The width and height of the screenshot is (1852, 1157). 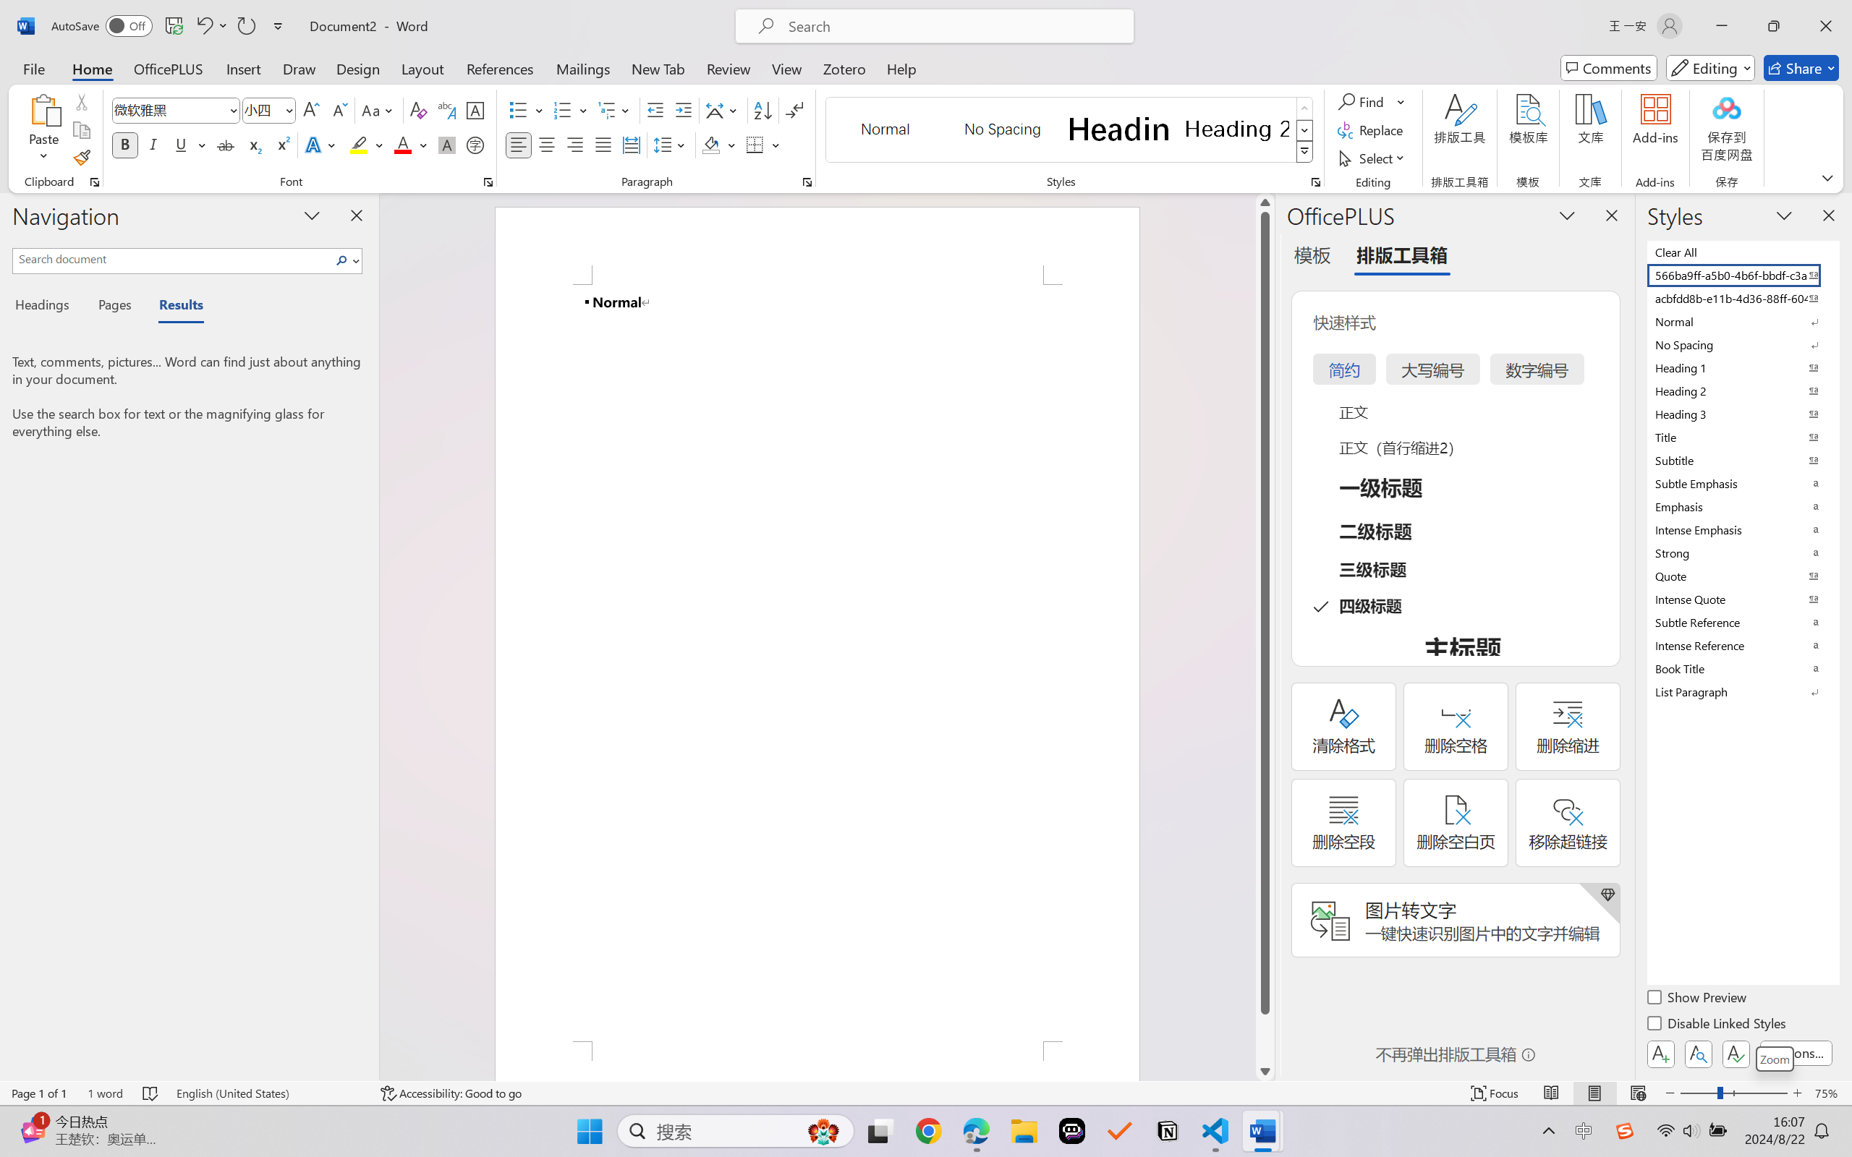 What do you see at coordinates (655, 110) in the screenshot?
I see `Decrease Indent` at bounding box center [655, 110].